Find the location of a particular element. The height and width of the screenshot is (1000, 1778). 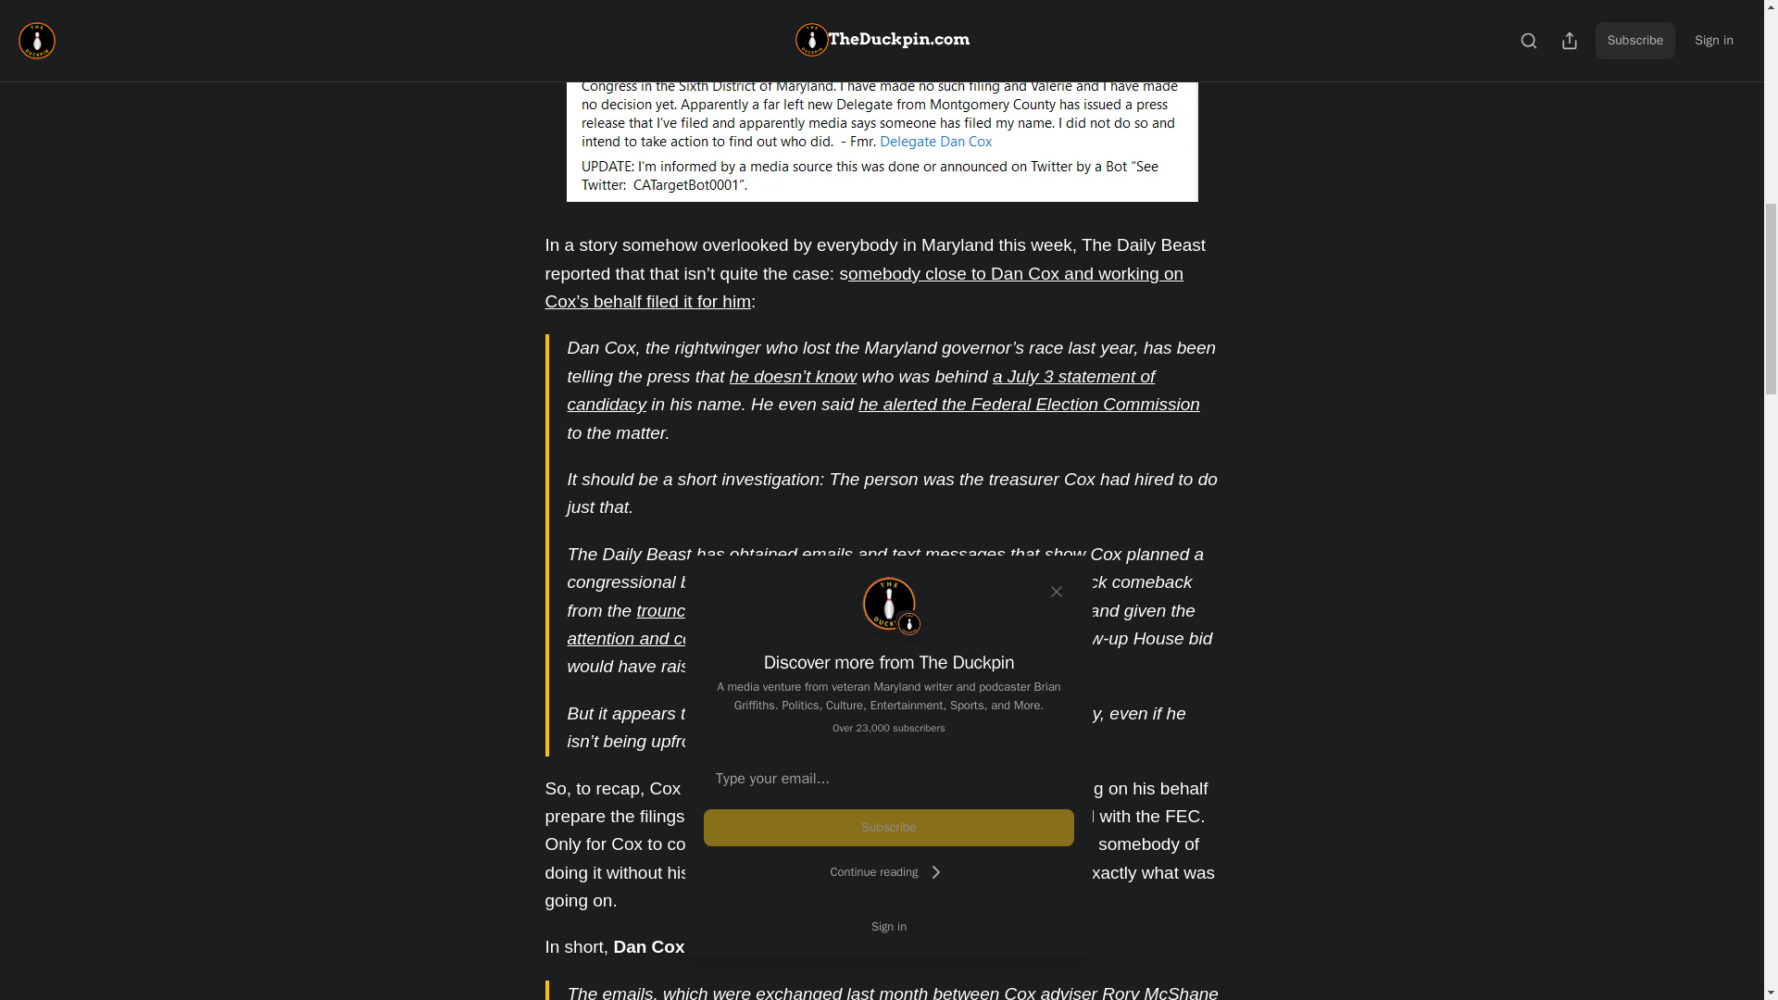

a July 3 statement of candidacy is located at coordinates (860, 391).